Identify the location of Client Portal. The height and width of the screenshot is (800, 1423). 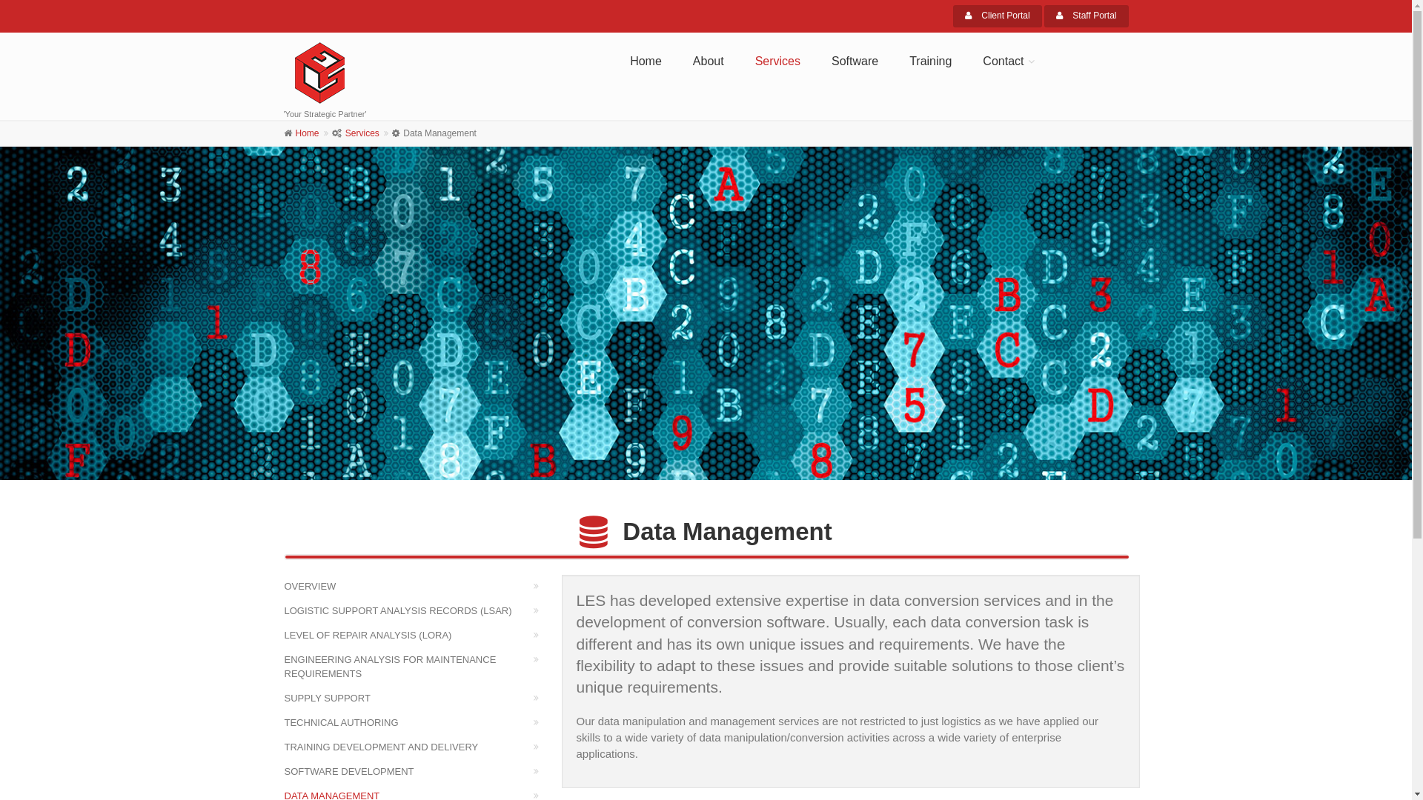
(998, 16).